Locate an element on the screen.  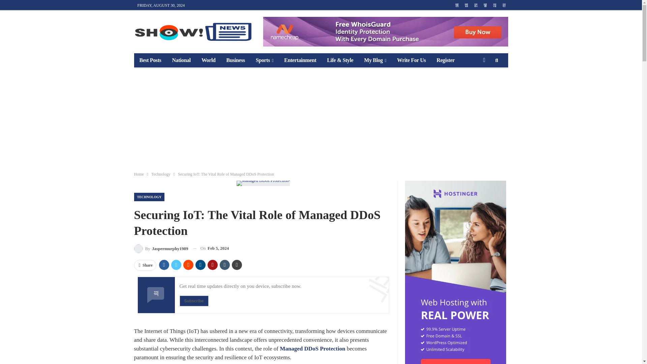
Home is located at coordinates (139, 174).